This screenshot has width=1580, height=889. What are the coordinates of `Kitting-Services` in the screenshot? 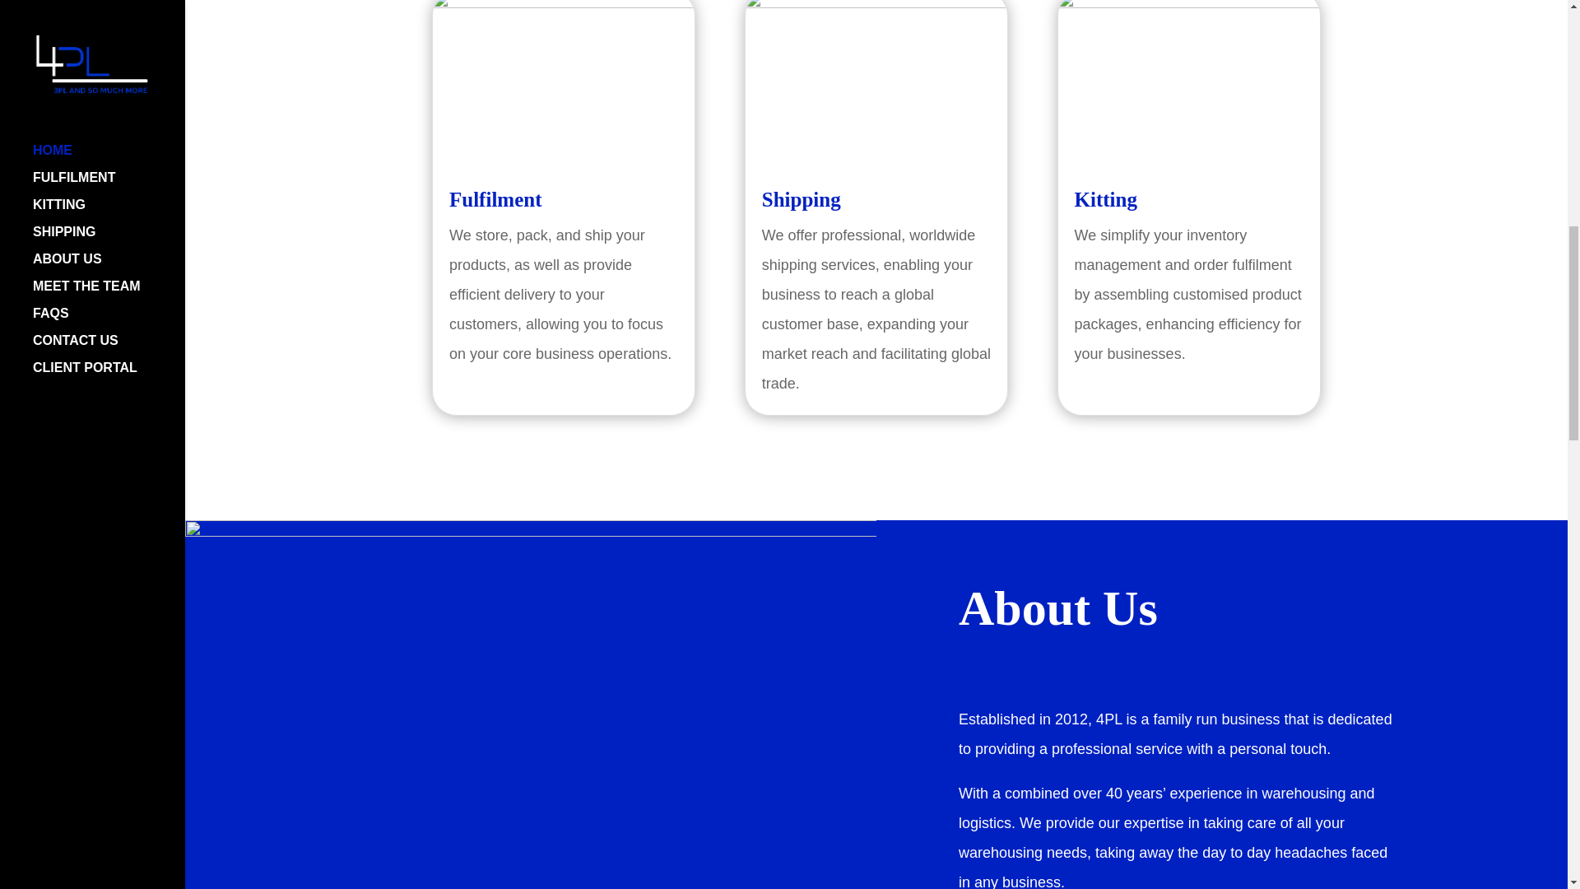 It's located at (1188, 82).